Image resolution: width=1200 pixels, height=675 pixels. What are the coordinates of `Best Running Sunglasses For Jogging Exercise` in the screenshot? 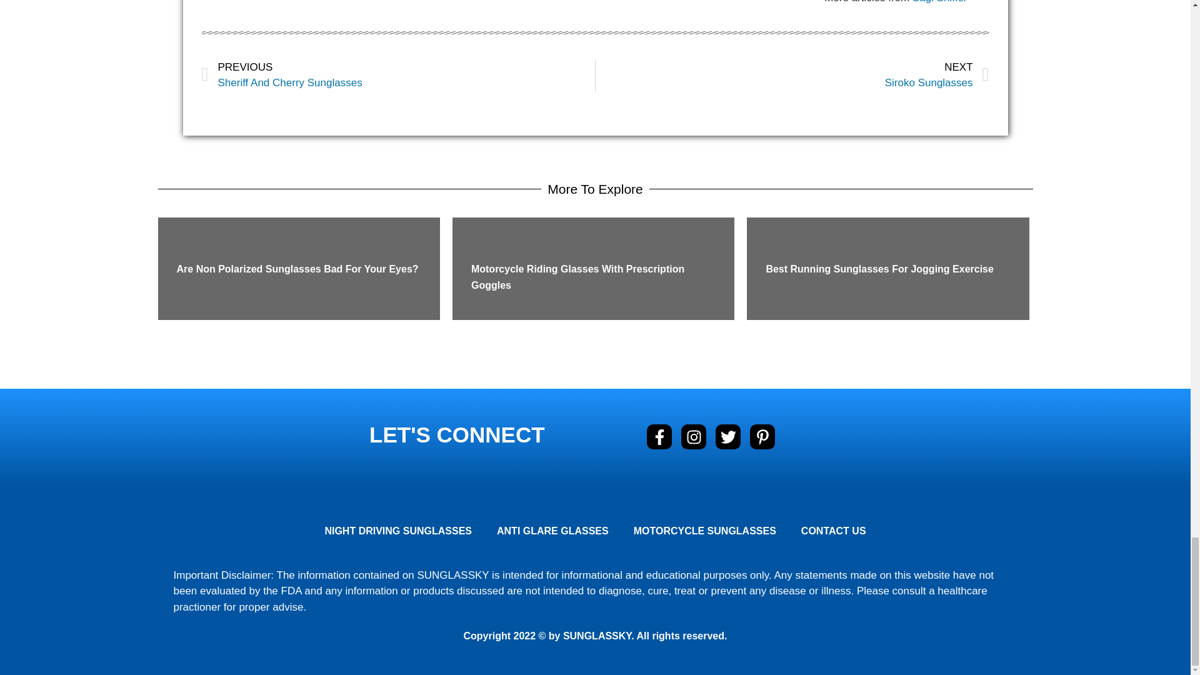 It's located at (939, 2).